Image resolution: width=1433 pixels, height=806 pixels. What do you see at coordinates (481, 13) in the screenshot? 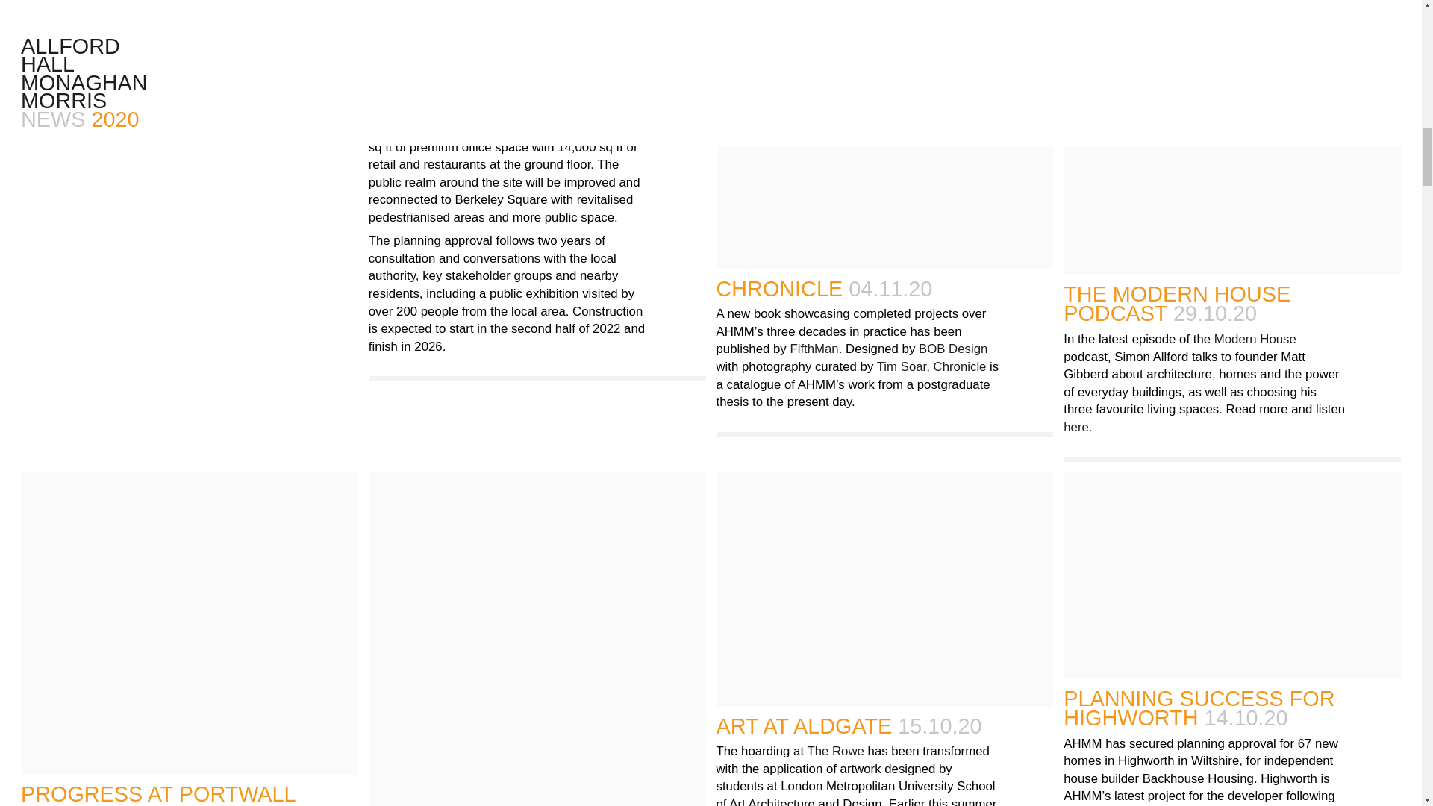
I see `WELL` at bounding box center [481, 13].